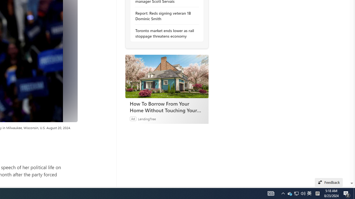  What do you see at coordinates (296, 193) in the screenshot?
I see `Report: Reds signing veteran 1B Dominic Smith` at bounding box center [296, 193].